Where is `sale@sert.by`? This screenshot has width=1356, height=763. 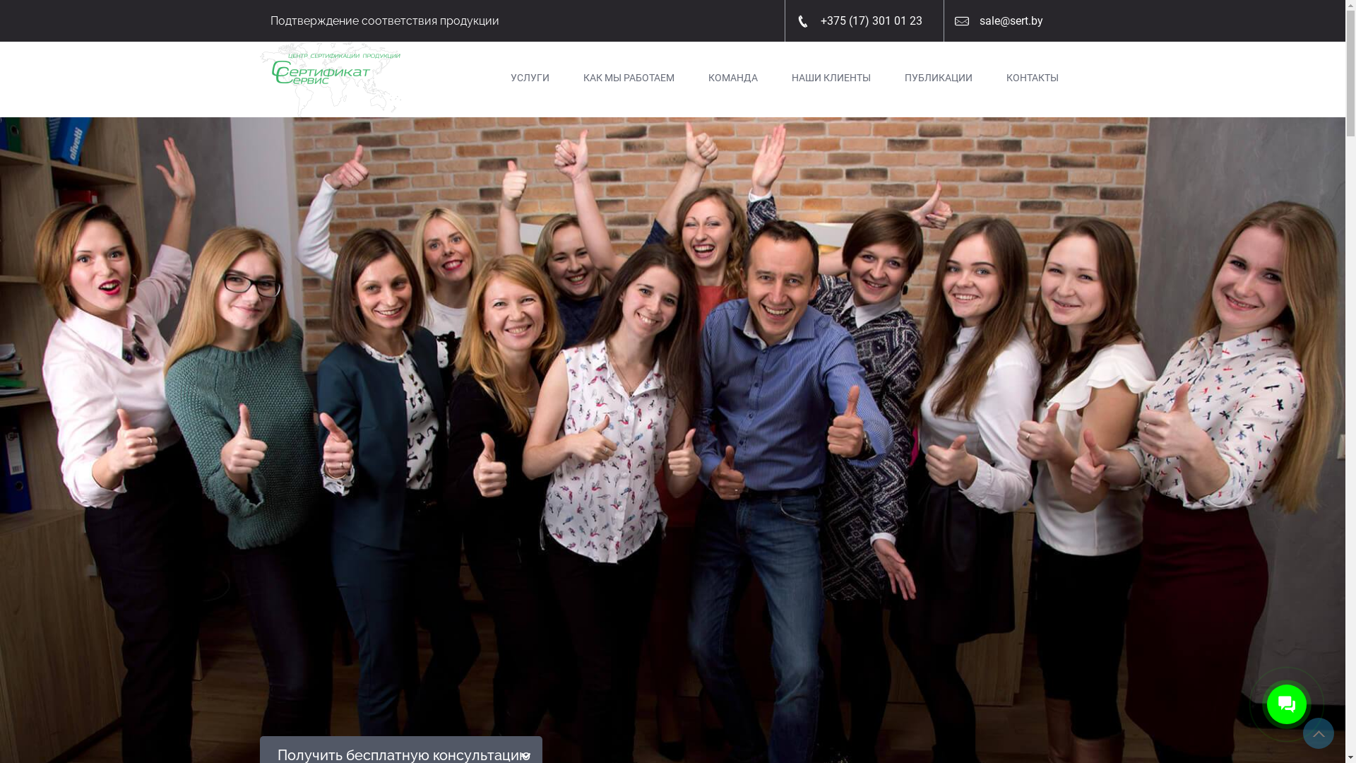
sale@sert.by is located at coordinates (1004, 21).